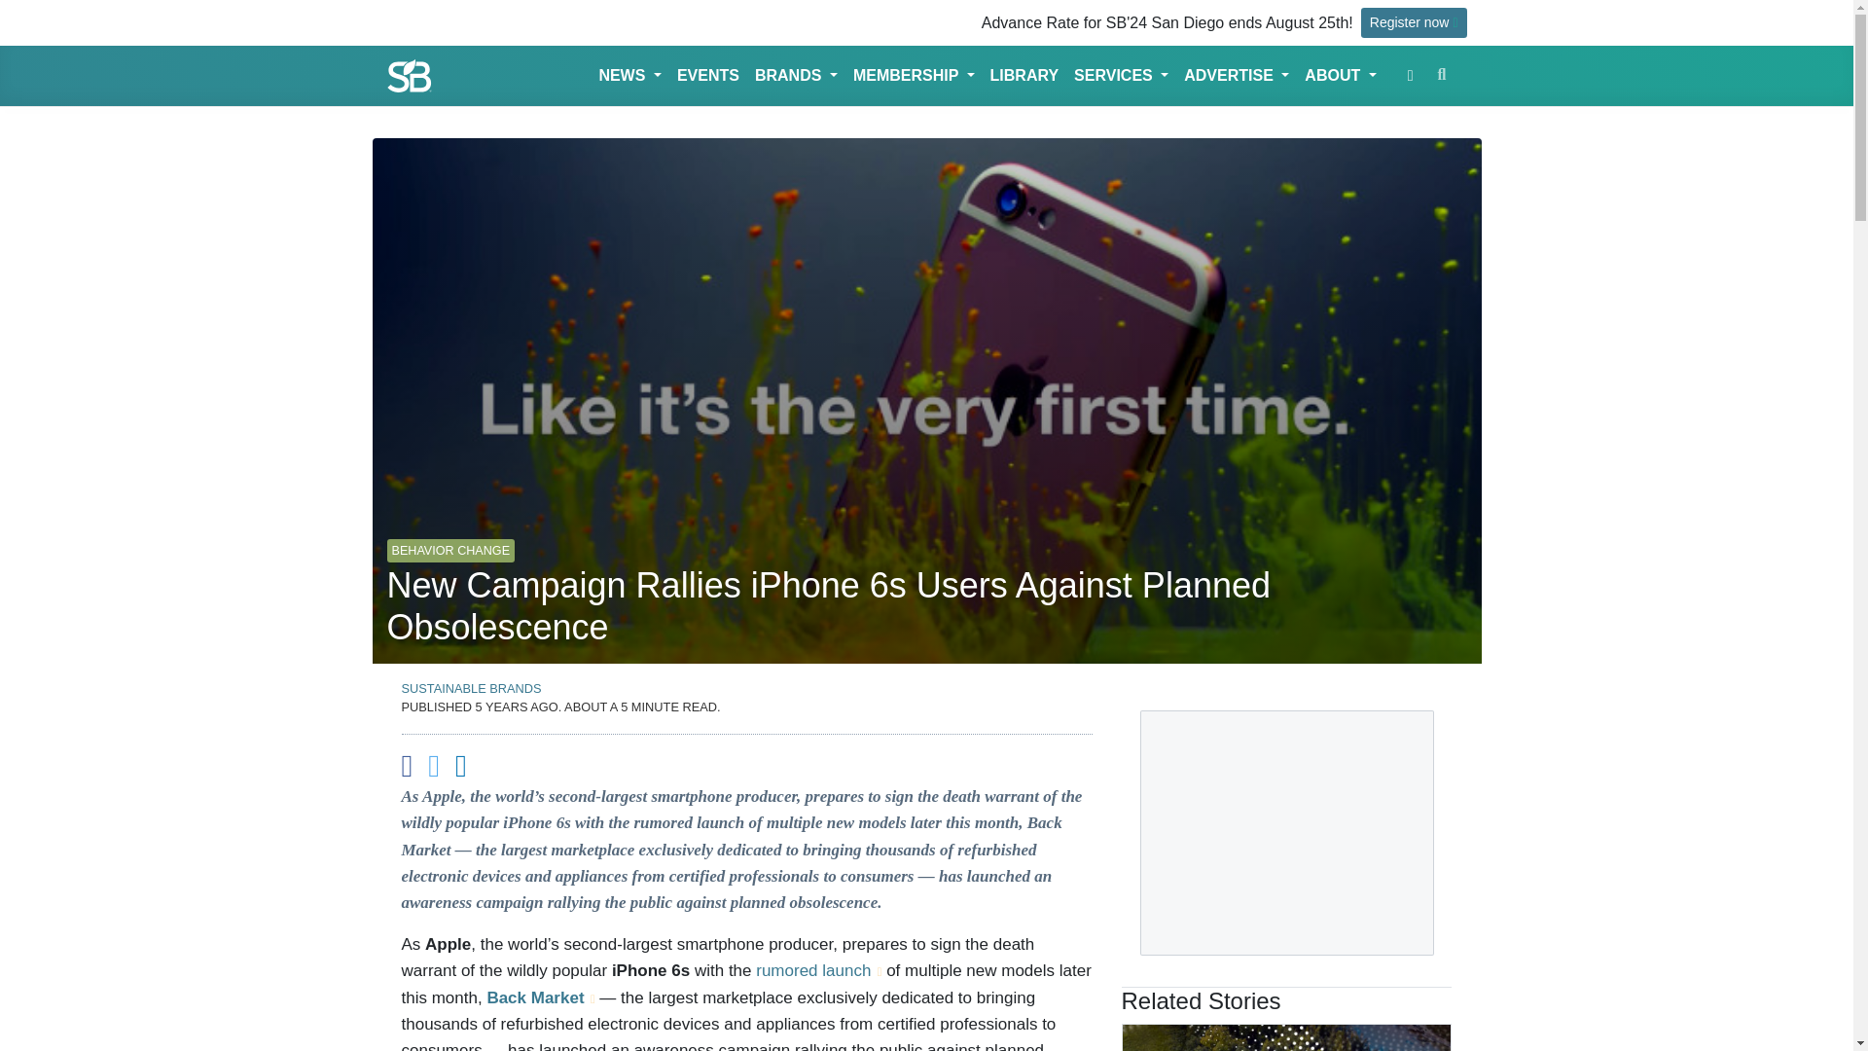 The image size is (1868, 1051). Describe the element at coordinates (708, 76) in the screenshot. I see `EVENTS` at that location.